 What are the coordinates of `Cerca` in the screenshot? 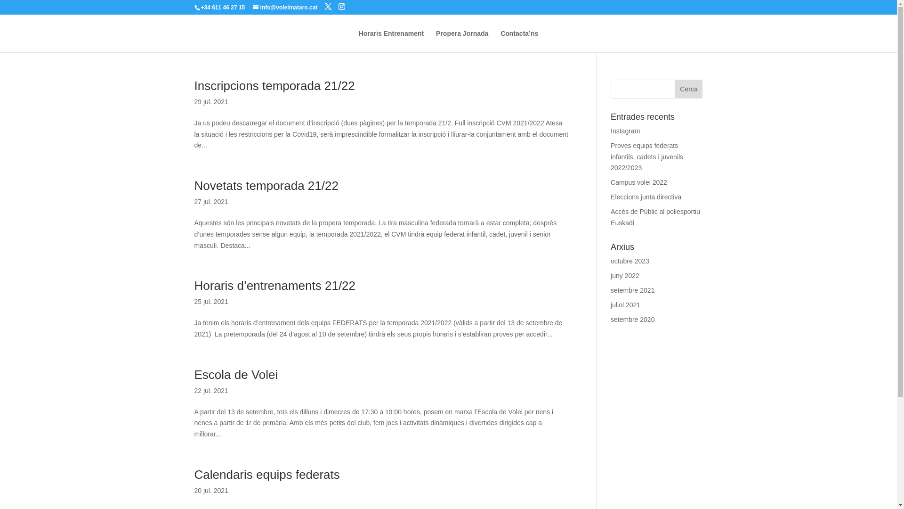 It's located at (689, 89).